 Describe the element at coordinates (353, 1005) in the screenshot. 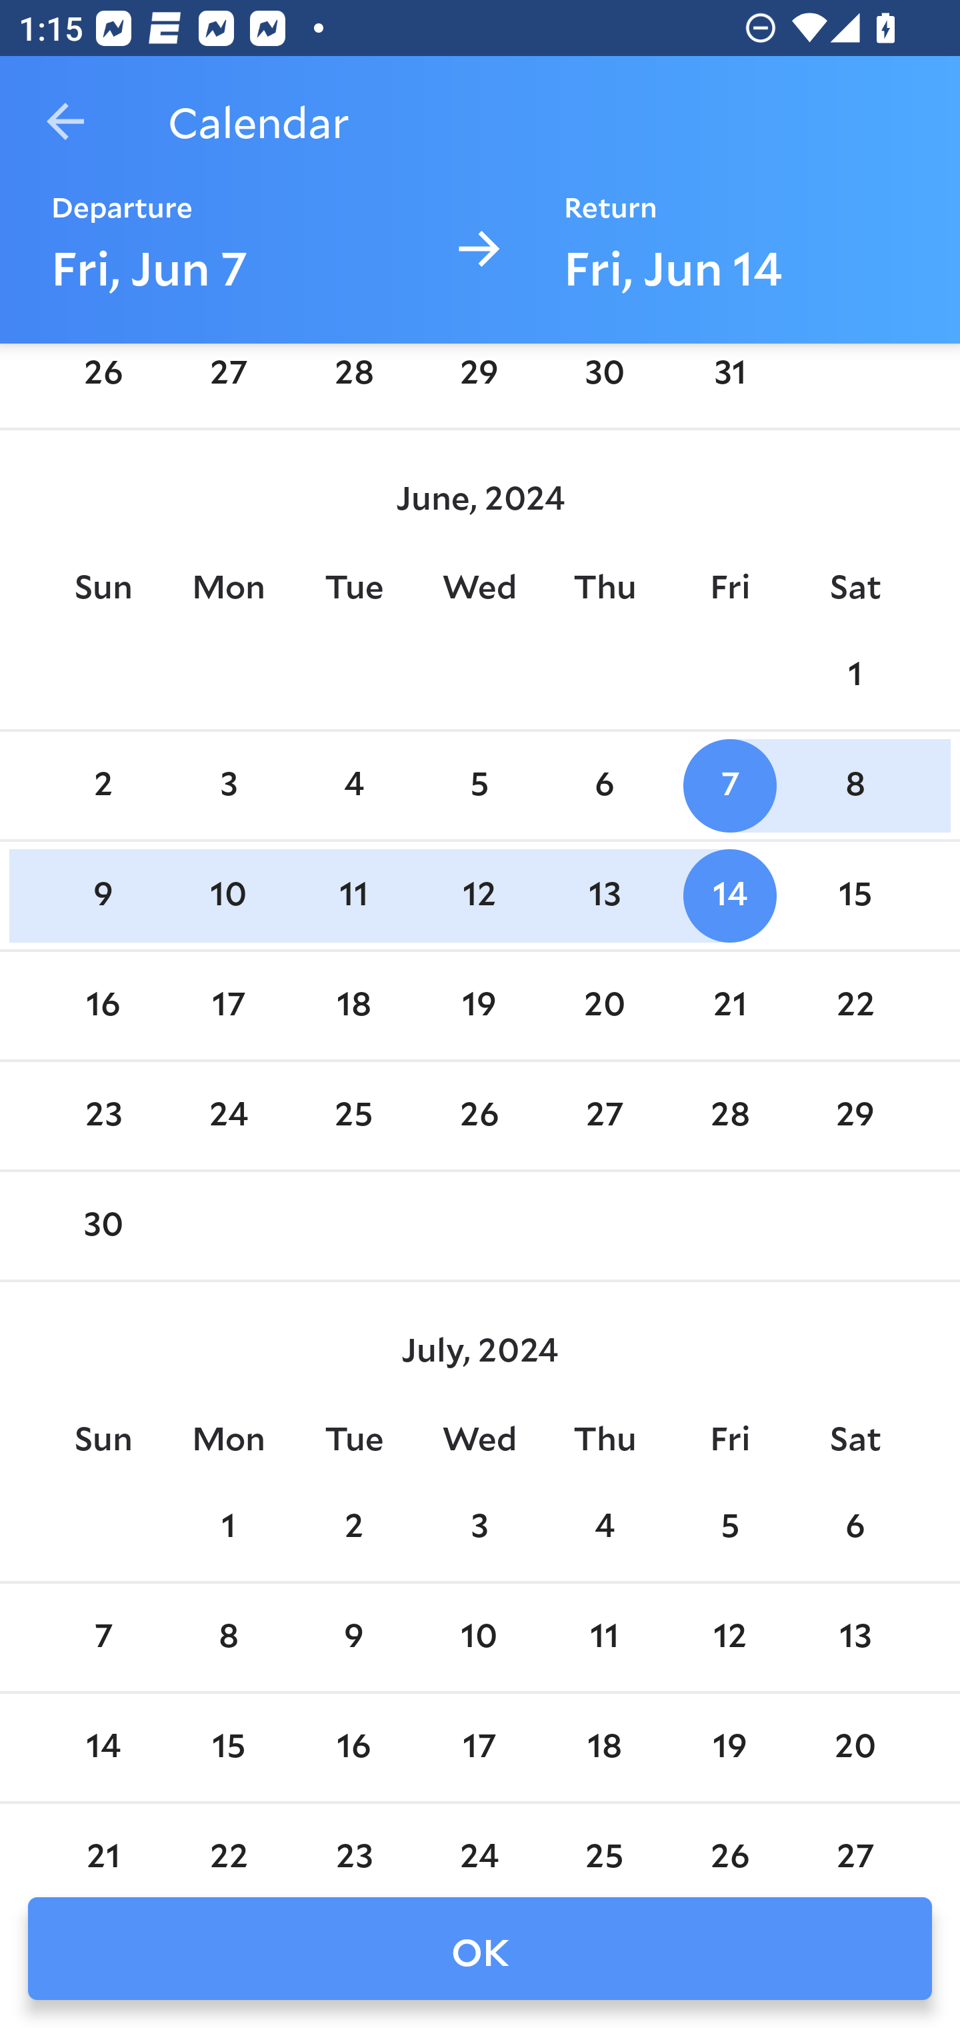

I see `18` at that location.